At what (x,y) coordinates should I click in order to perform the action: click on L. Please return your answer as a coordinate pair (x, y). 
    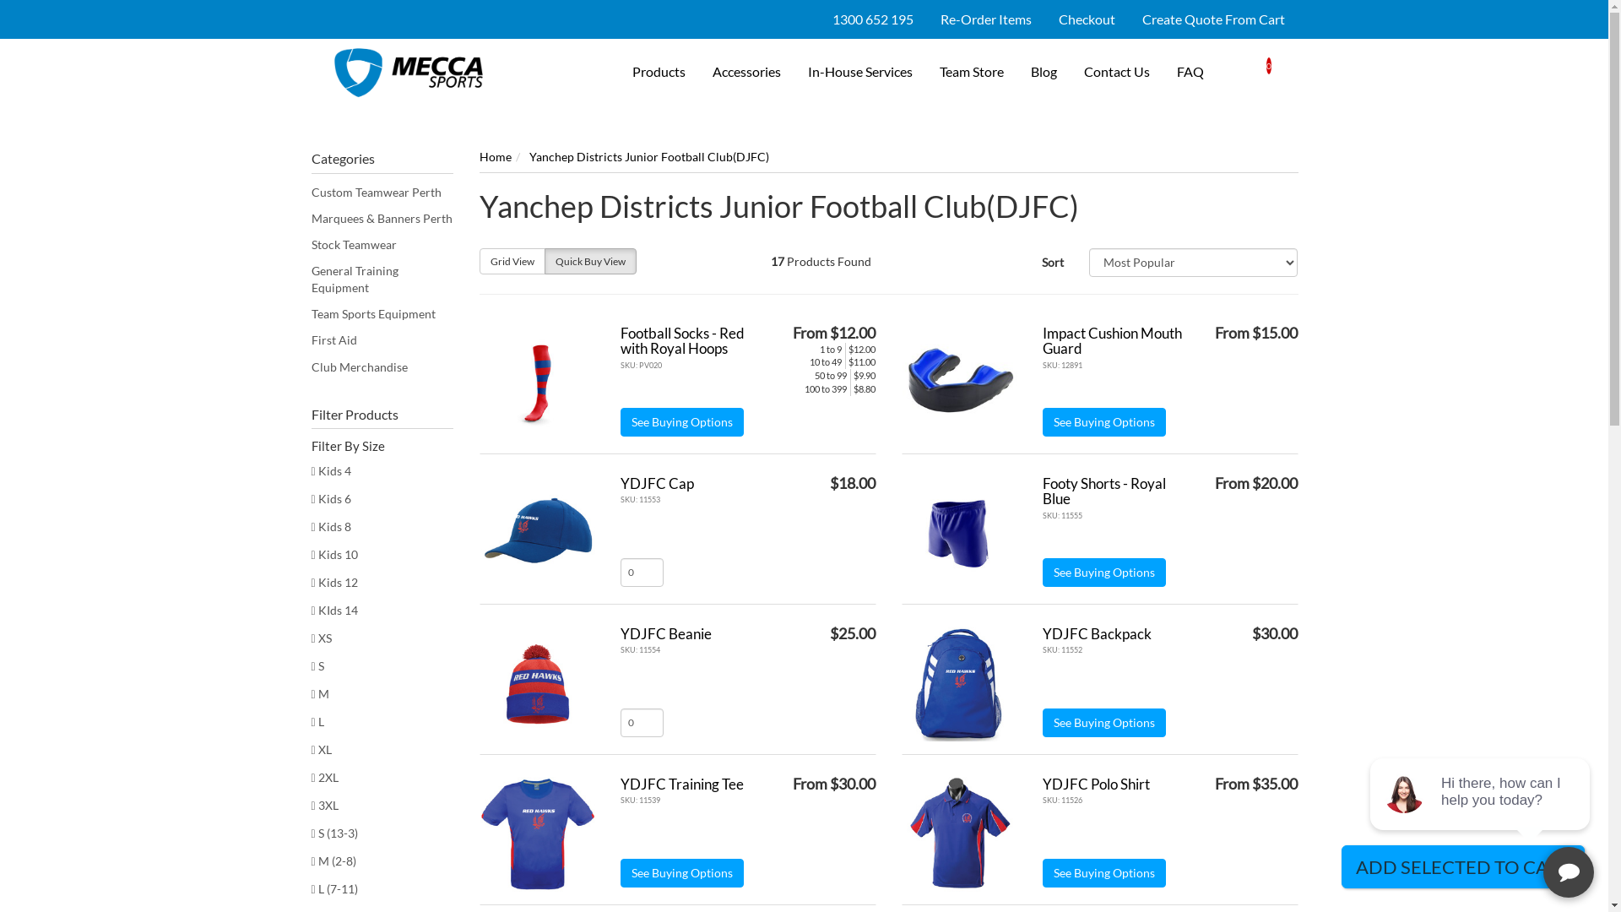
    Looking at the image, I should click on (382, 723).